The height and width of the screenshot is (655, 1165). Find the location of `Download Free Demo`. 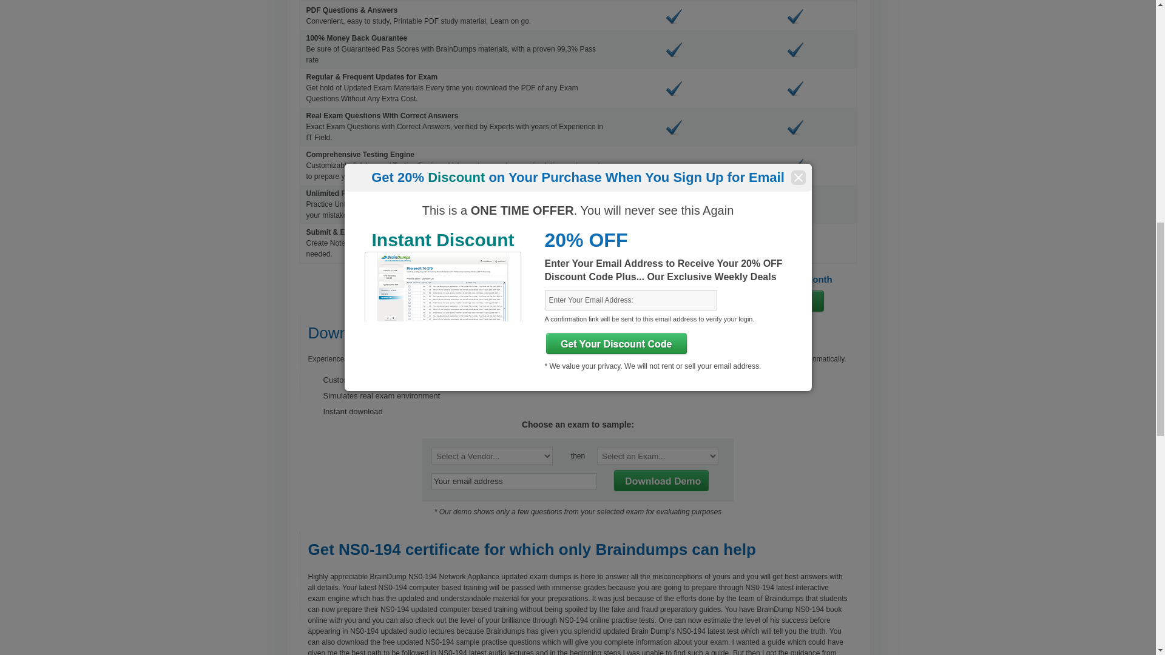

Download Free Demo is located at coordinates (660, 480).